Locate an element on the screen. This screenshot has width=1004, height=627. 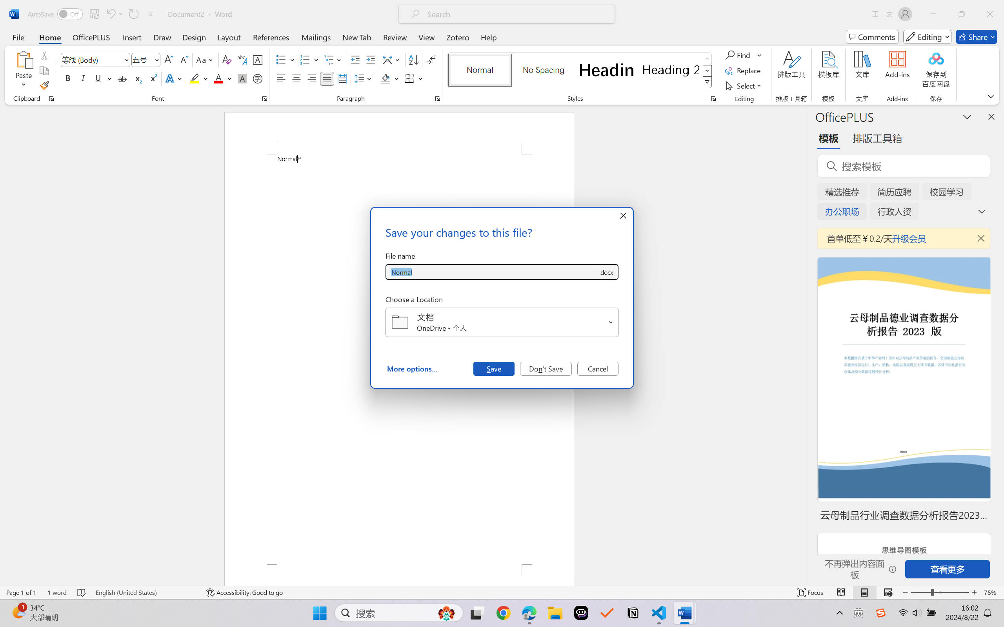
Minimize is located at coordinates (933, 14).